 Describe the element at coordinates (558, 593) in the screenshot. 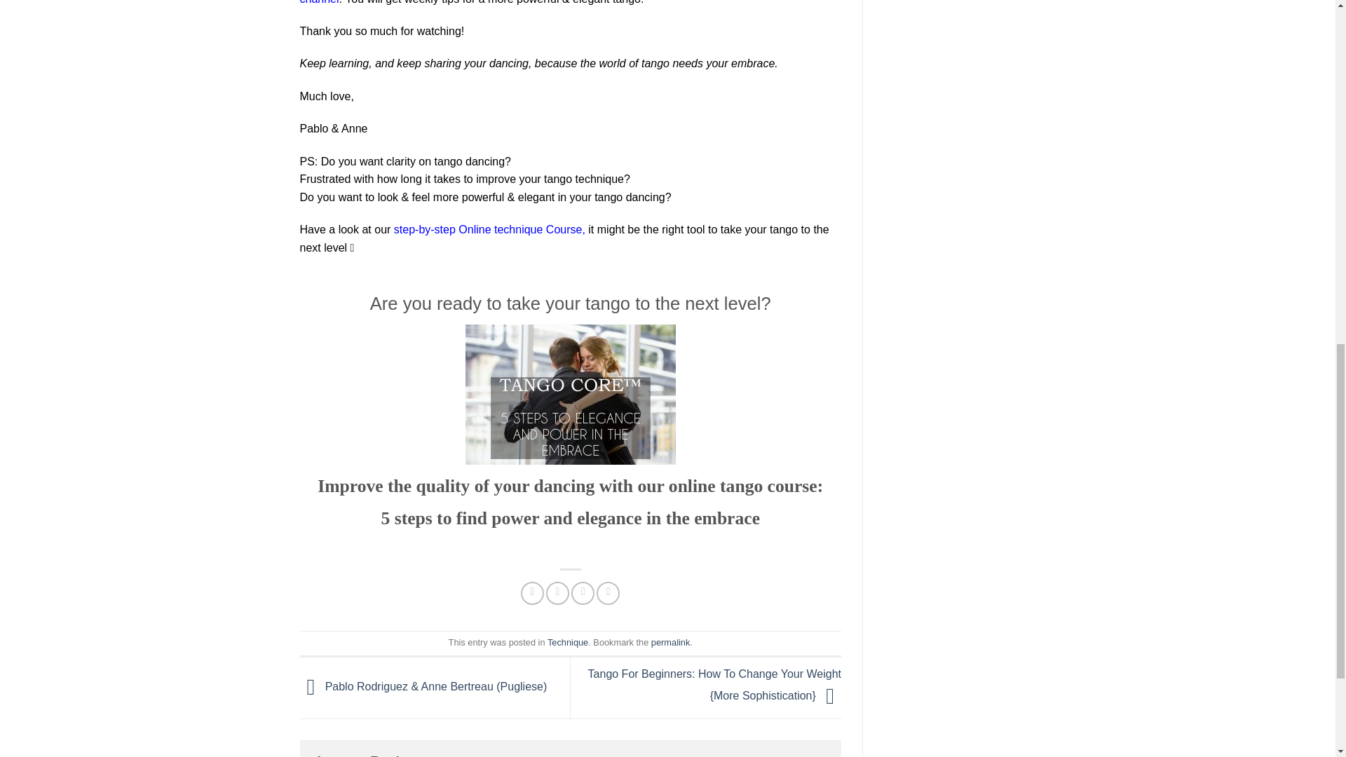

I see `Share on Twitter` at that location.